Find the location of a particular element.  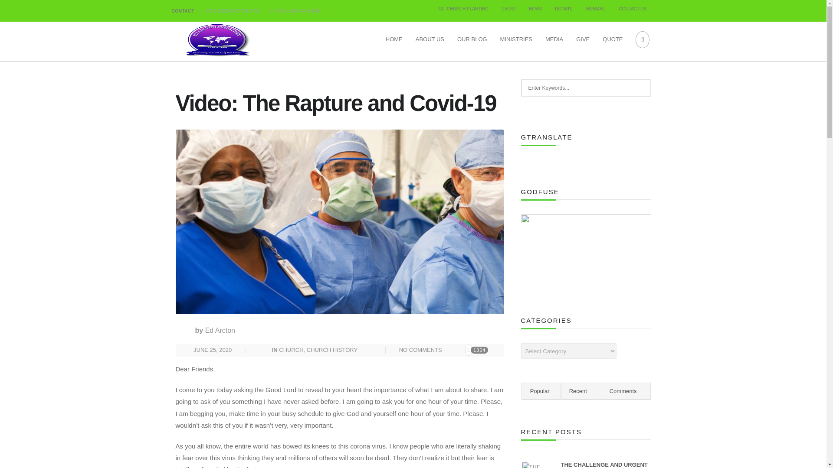

Godfuse is located at coordinates (586, 251).